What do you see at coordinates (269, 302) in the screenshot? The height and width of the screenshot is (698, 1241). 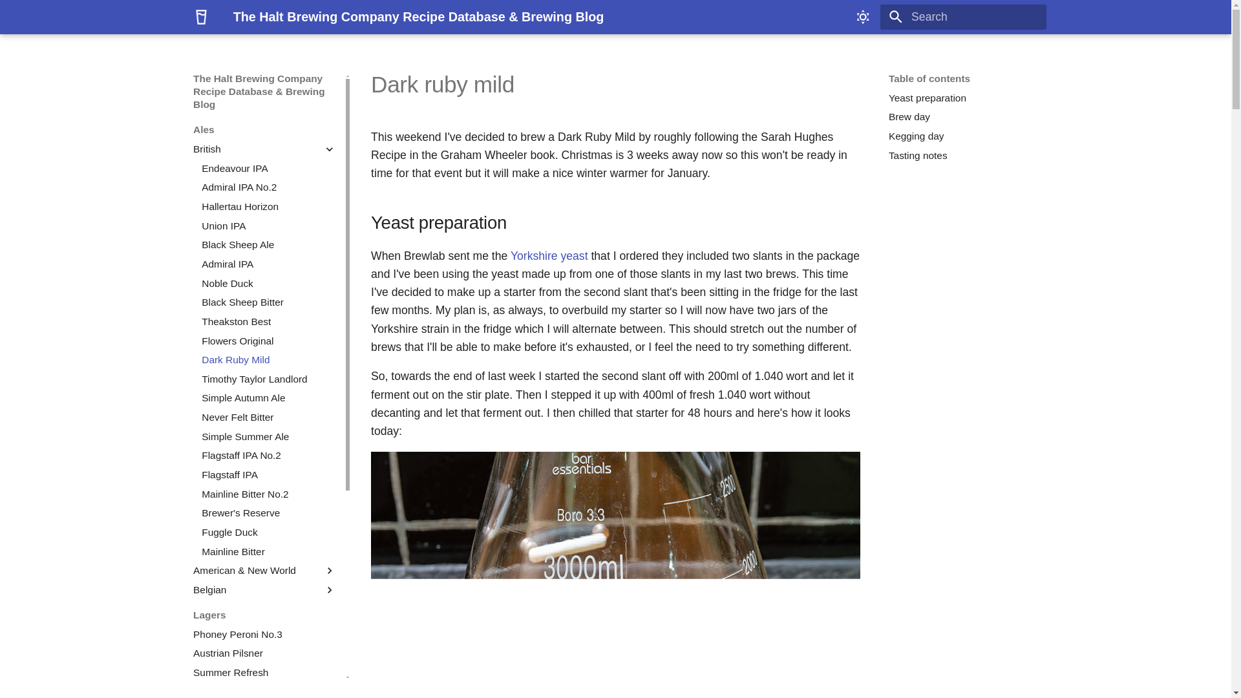 I see `Black Sheep Bitter` at bounding box center [269, 302].